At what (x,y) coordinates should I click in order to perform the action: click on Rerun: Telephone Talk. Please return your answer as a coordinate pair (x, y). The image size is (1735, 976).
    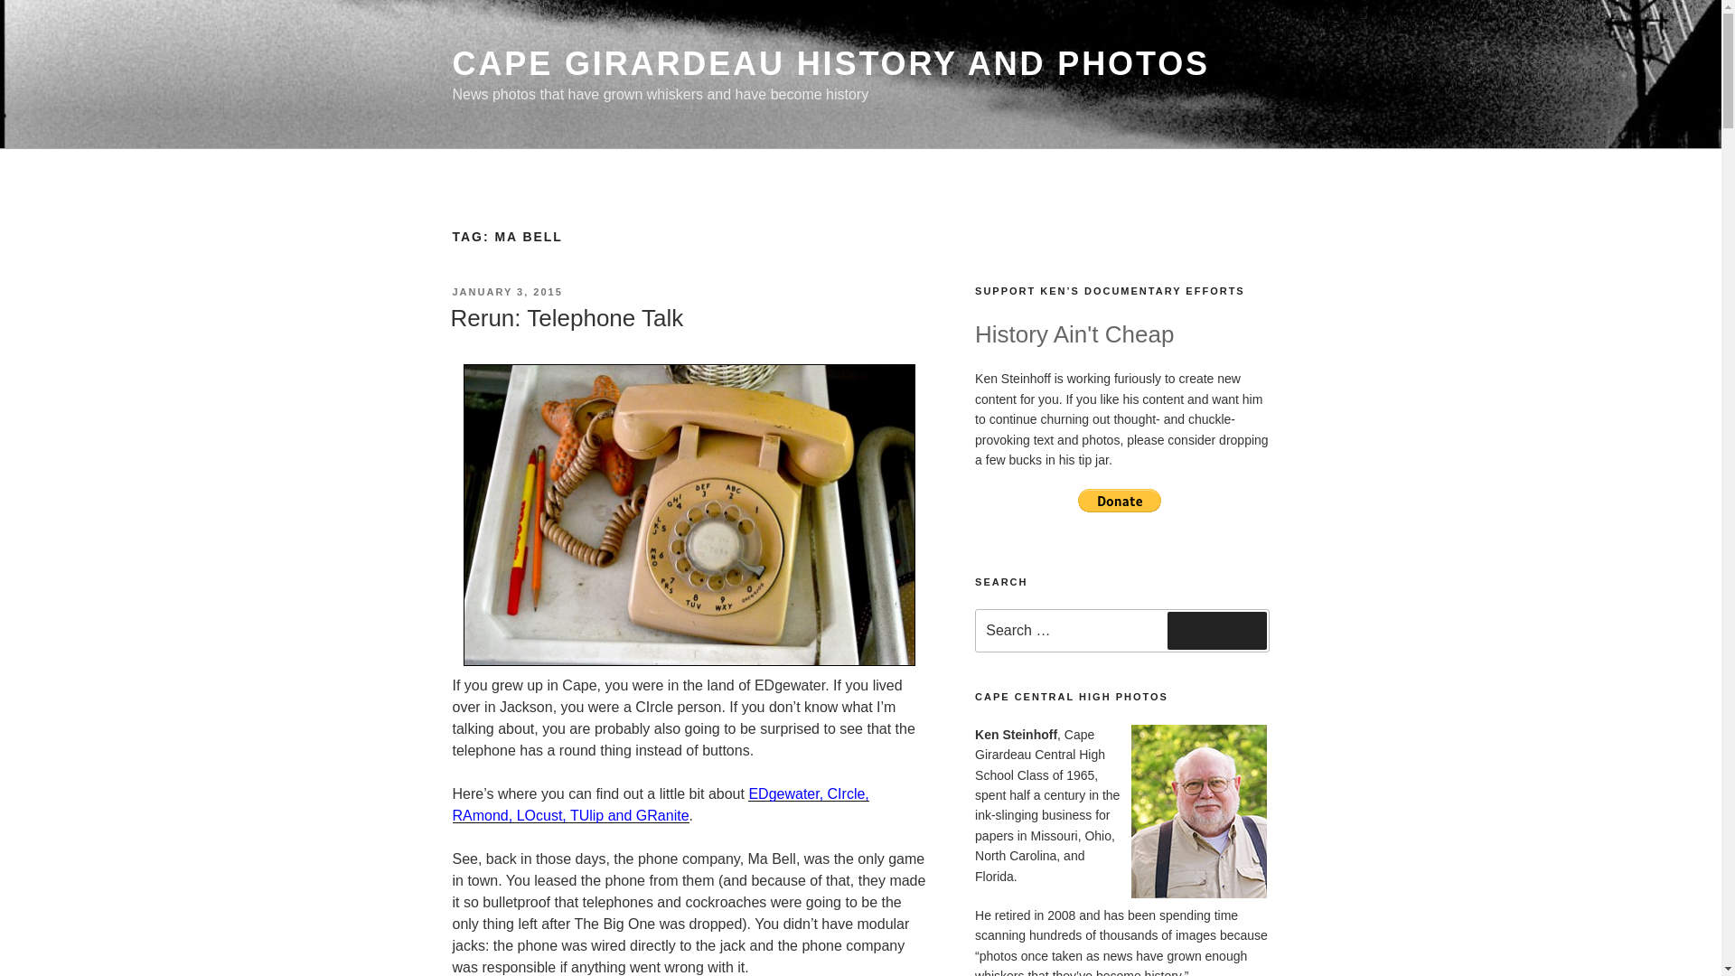
    Looking at the image, I should click on (566, 318).